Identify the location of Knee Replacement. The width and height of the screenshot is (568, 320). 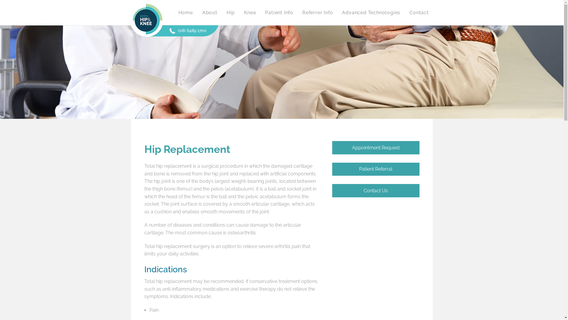
(250, 32).